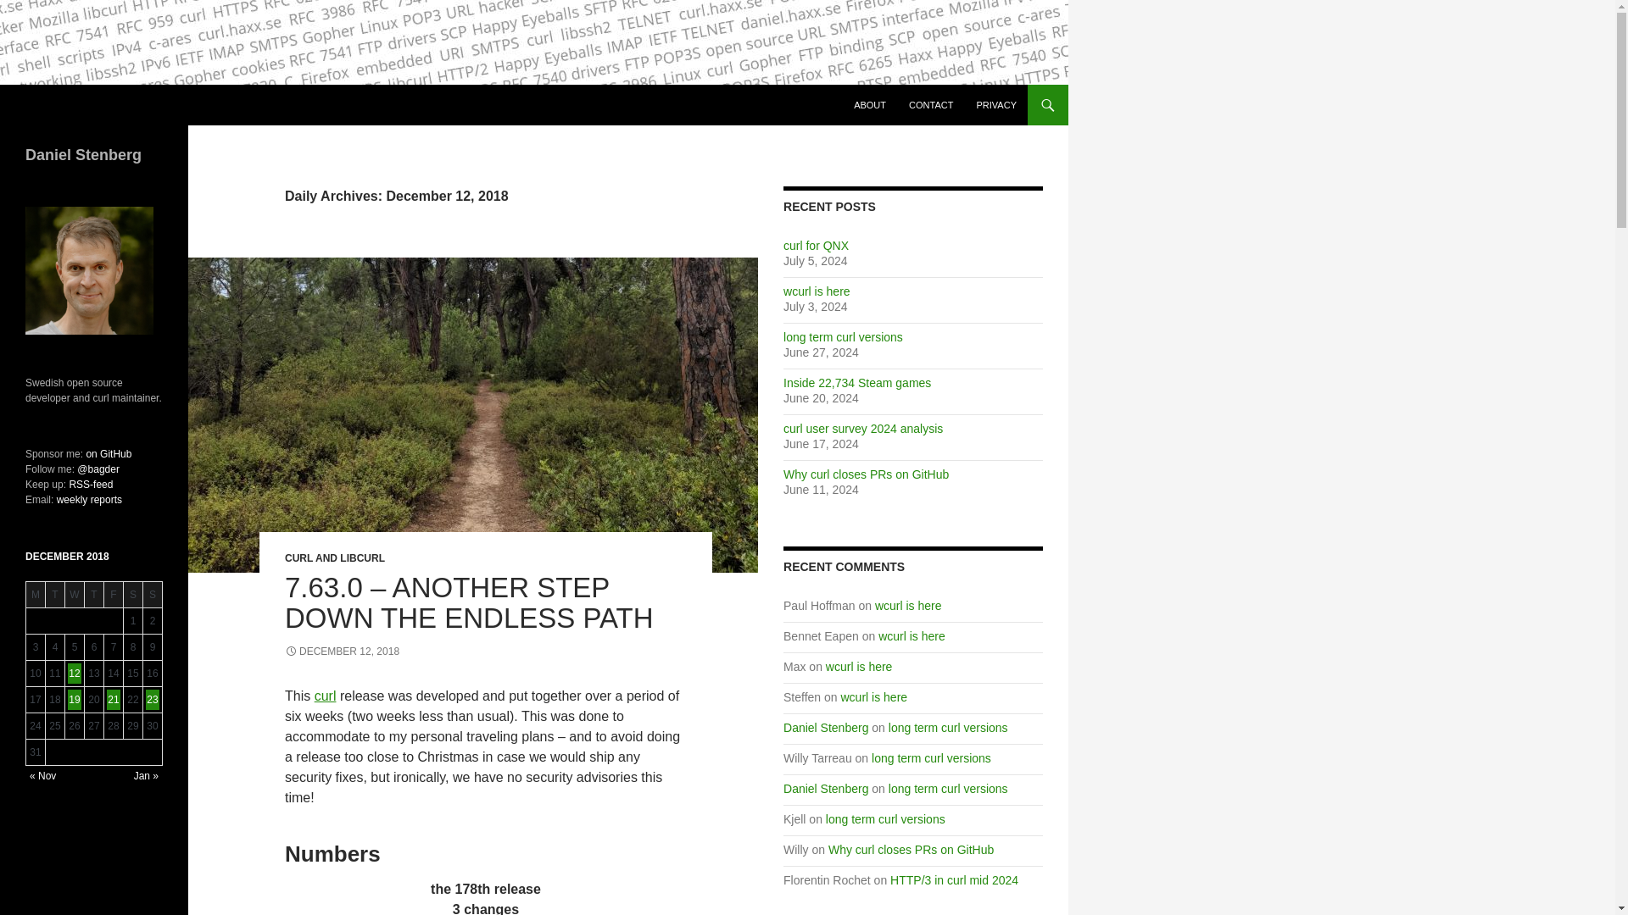 This screenshot has width=1628, height=915. What do you see at coordinates (334, 558) in the screenshot?
I see `CURL AND LIBCURL` at bounding box center [334, 558].